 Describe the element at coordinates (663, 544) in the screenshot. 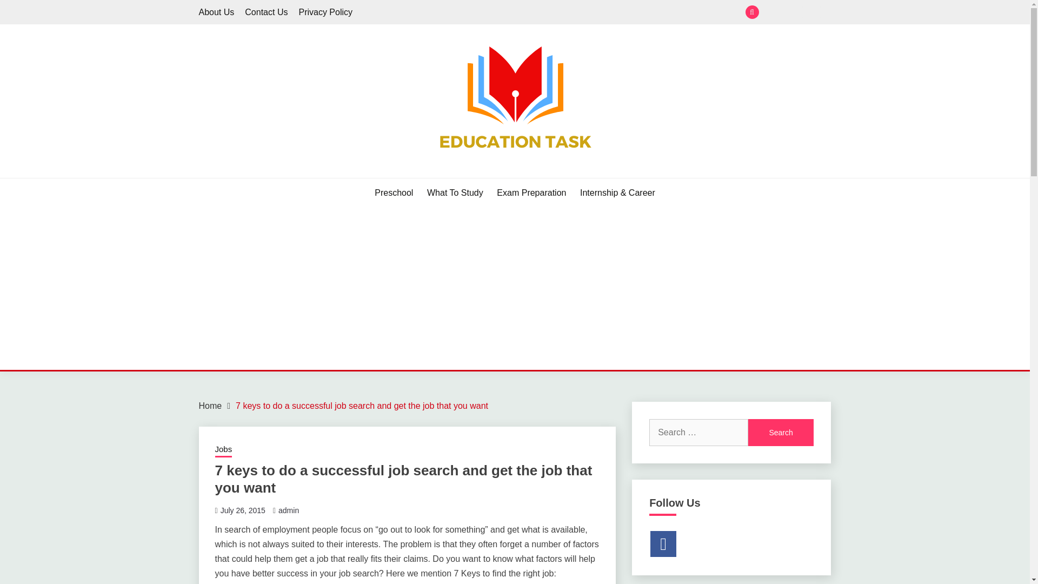

I see `Facebook` at that location.